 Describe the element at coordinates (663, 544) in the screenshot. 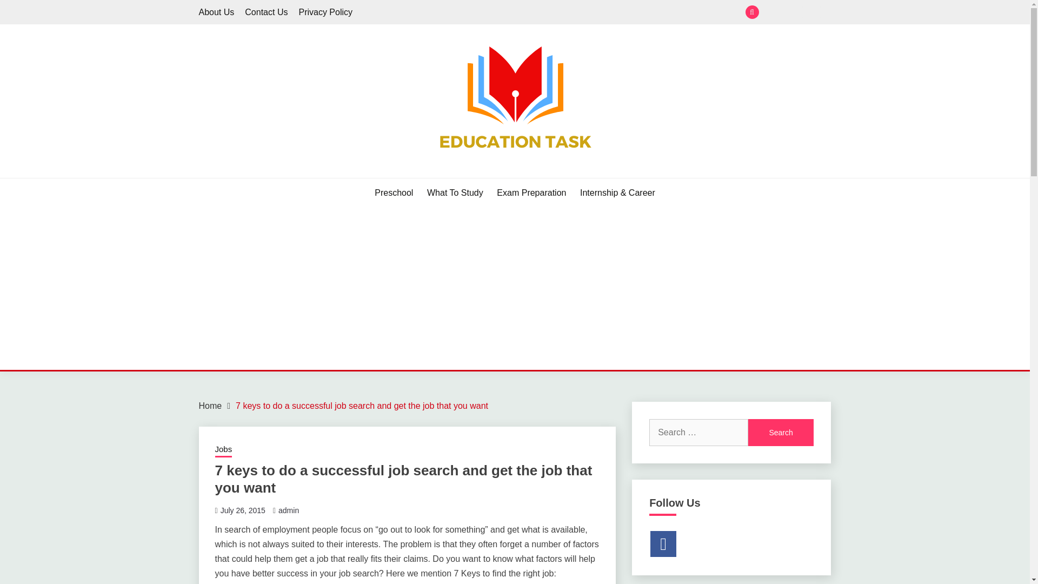

I see `Facebook` at that location.